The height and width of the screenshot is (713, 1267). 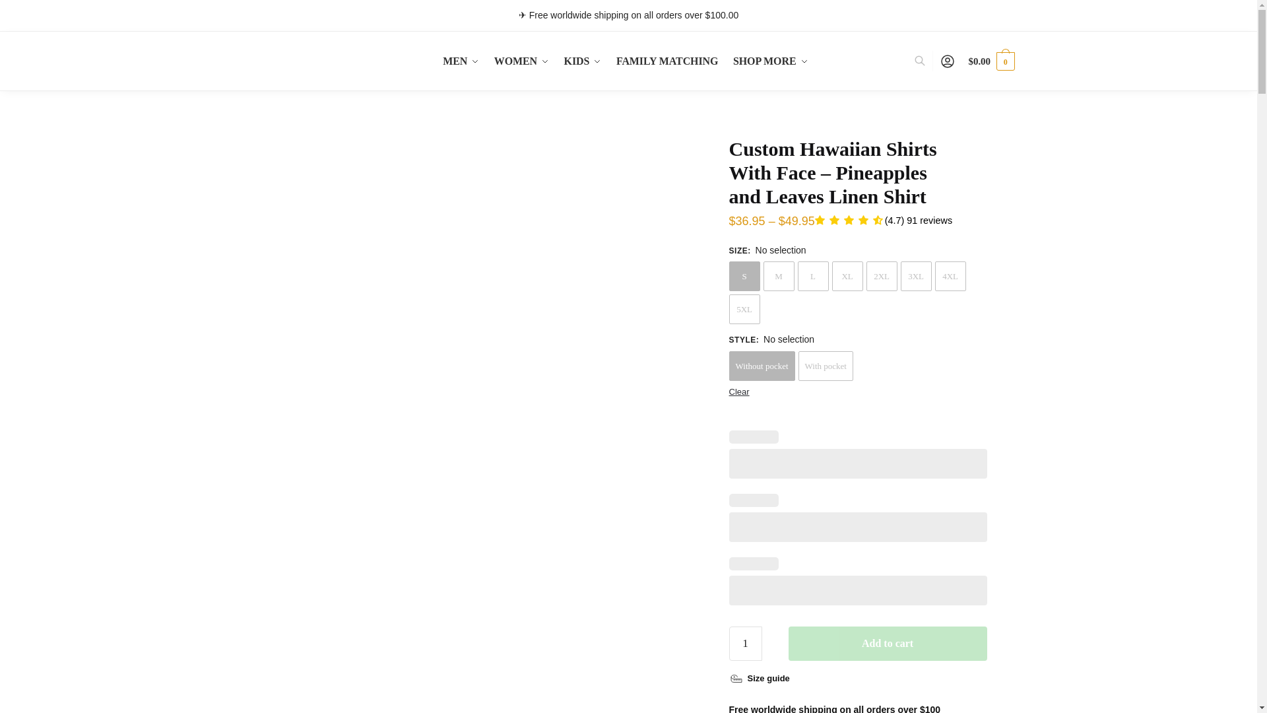 What do you see at coordinates (991, 61) in the screenshot?
I see `View your shopping cart` at bounding box center [991, 61].